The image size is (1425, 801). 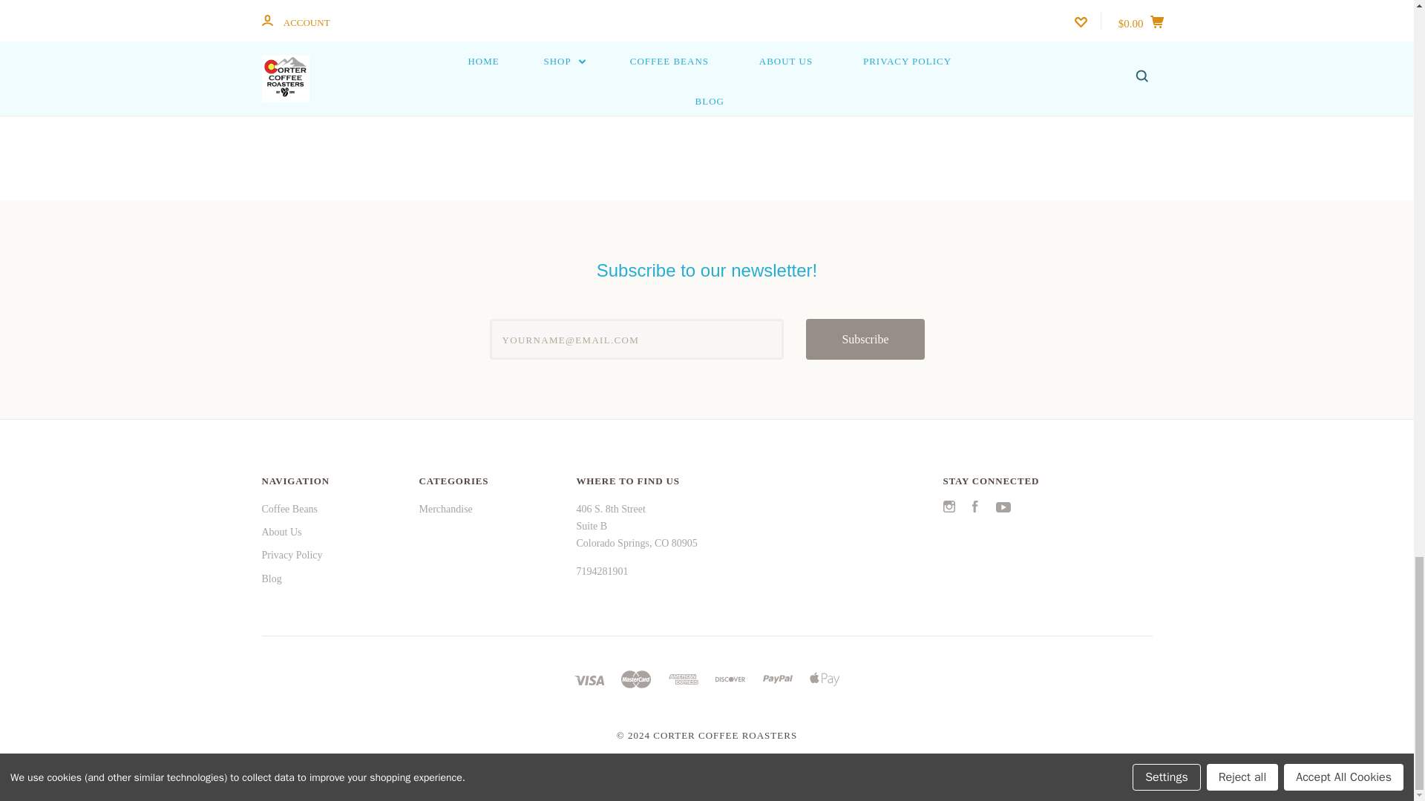 I want to click on email, so click(x=677, y=77).